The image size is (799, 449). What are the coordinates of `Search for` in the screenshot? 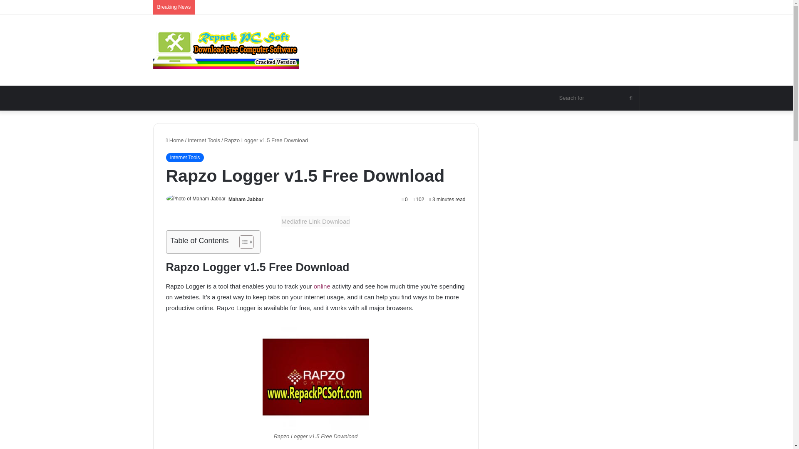 It's located at (598, 98).